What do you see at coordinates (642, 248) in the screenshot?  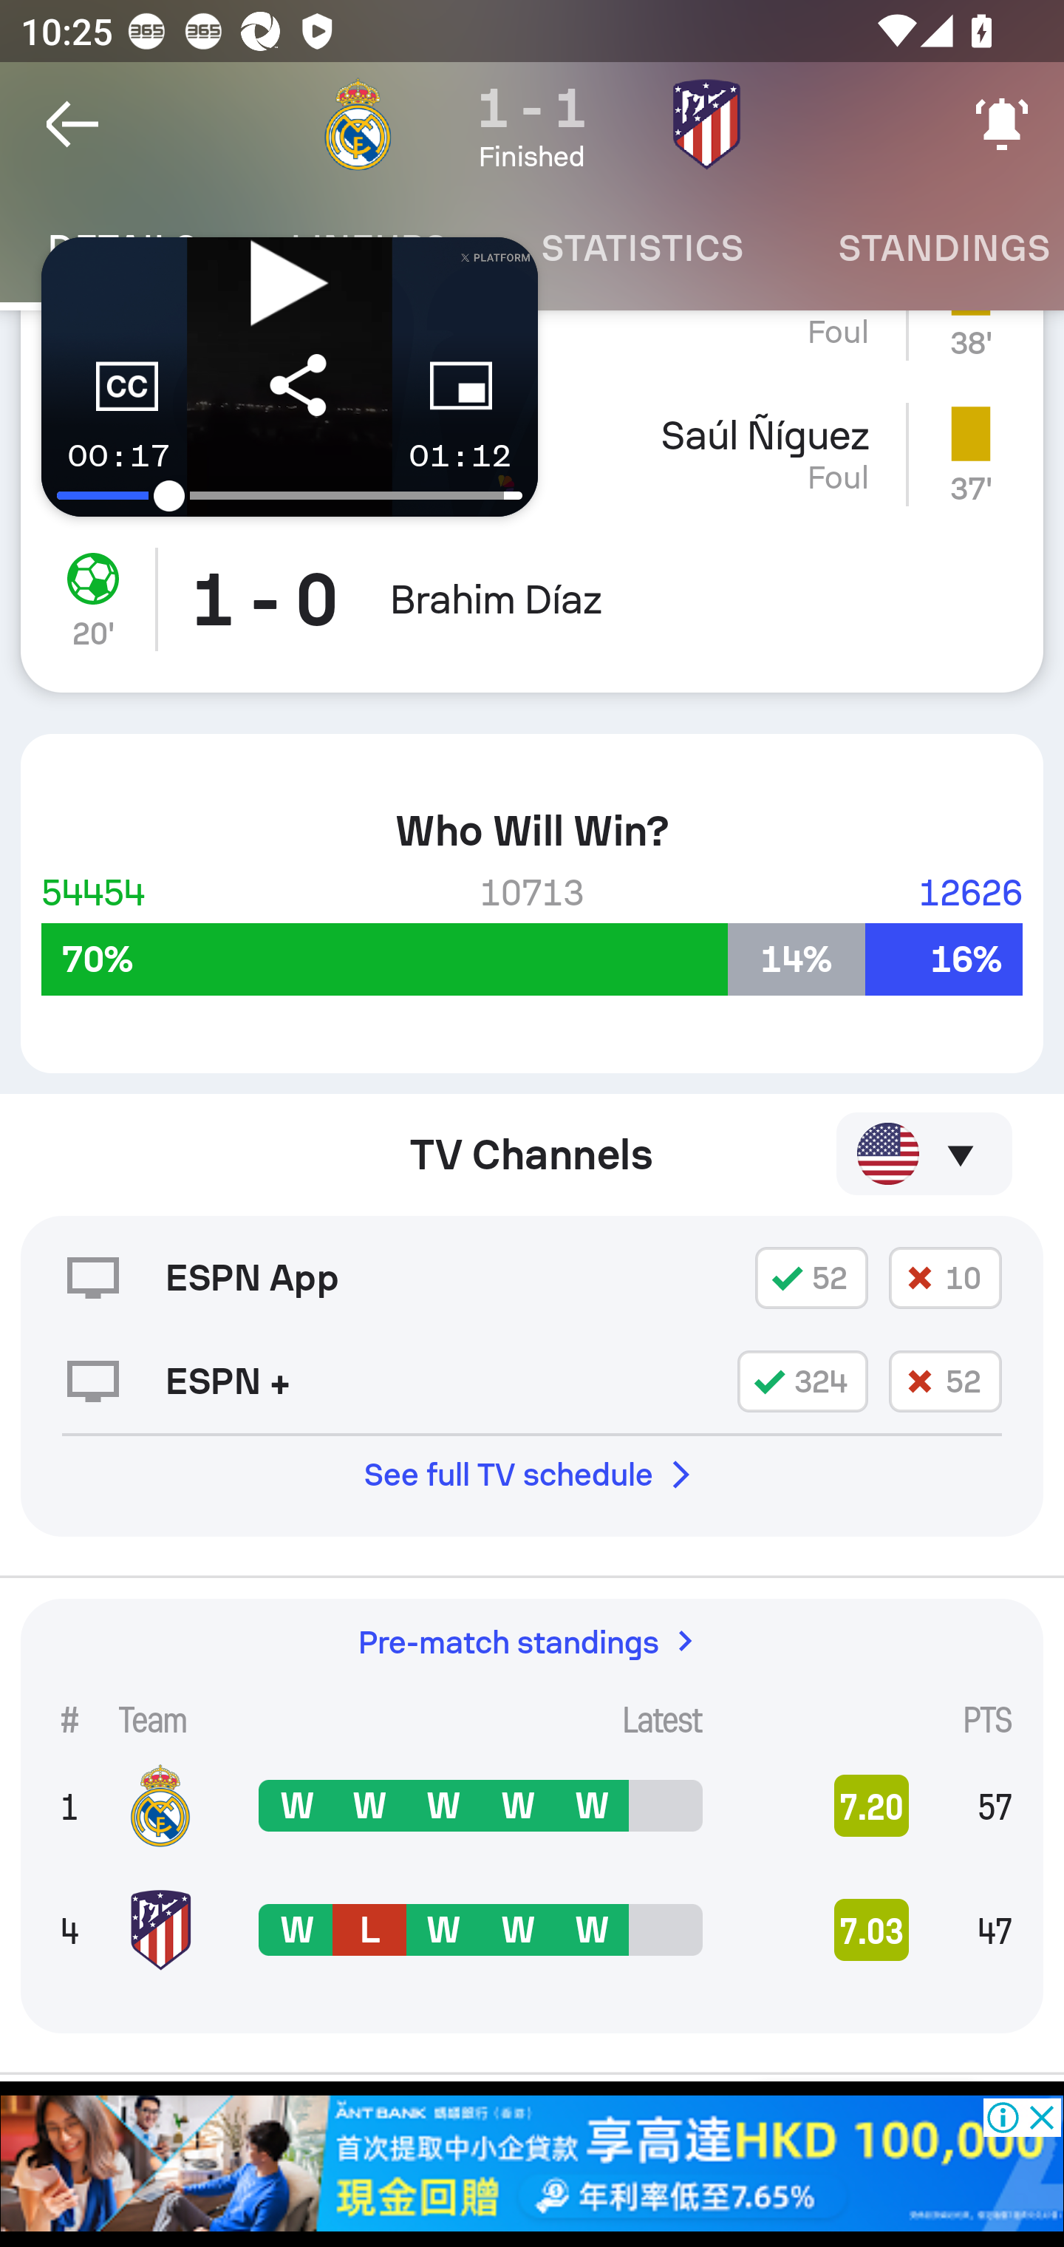 I see `Statistics STATISTICS` at bounding box center [642, 248].